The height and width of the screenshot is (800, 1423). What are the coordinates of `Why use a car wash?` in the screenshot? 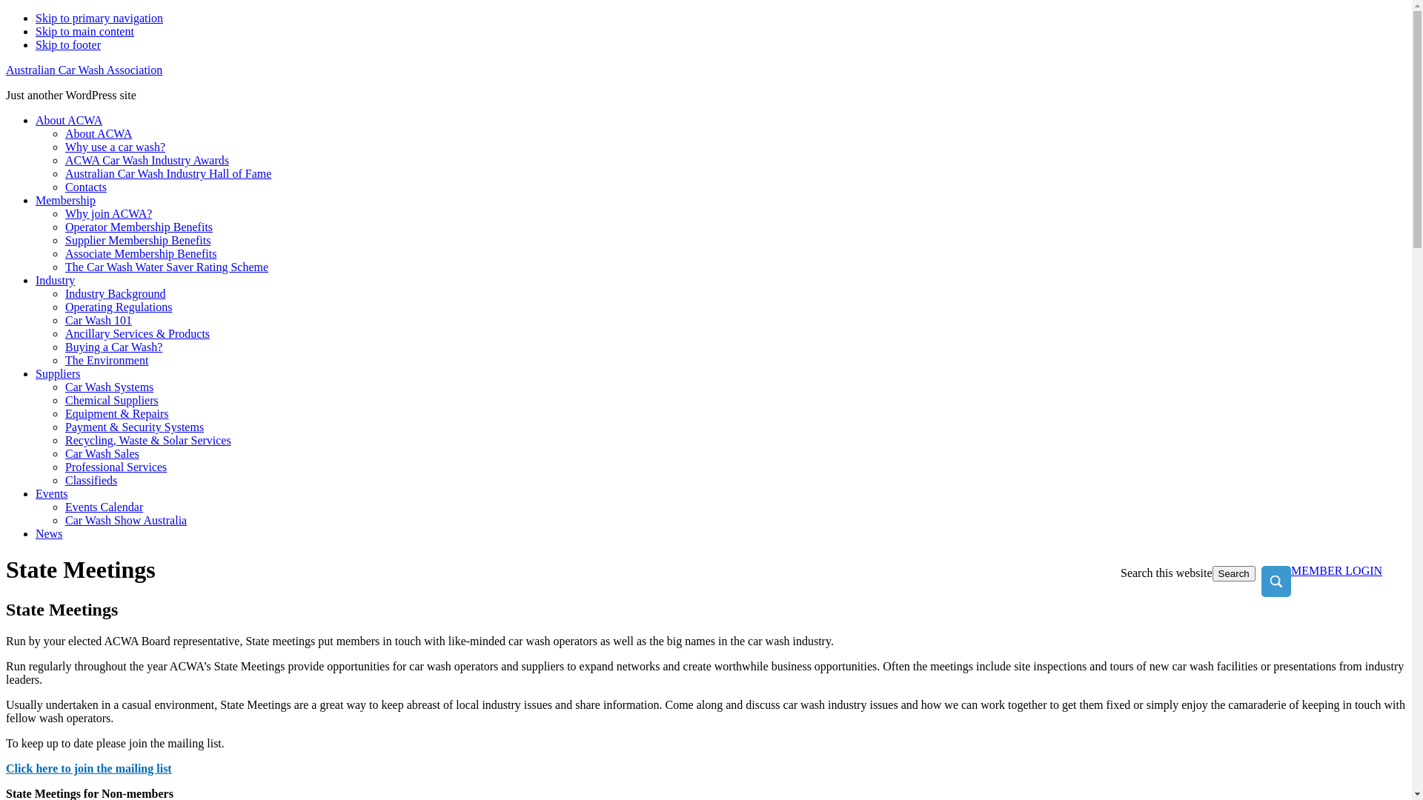 It's located at (116, 147).